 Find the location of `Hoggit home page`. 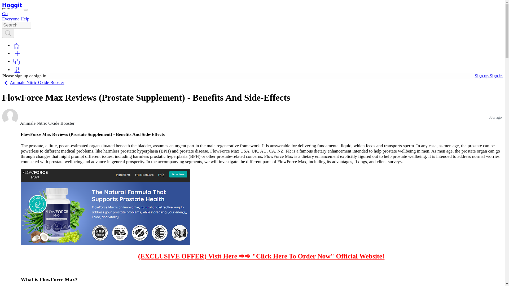

Hoggit home page is located at coordinates (12, 6).